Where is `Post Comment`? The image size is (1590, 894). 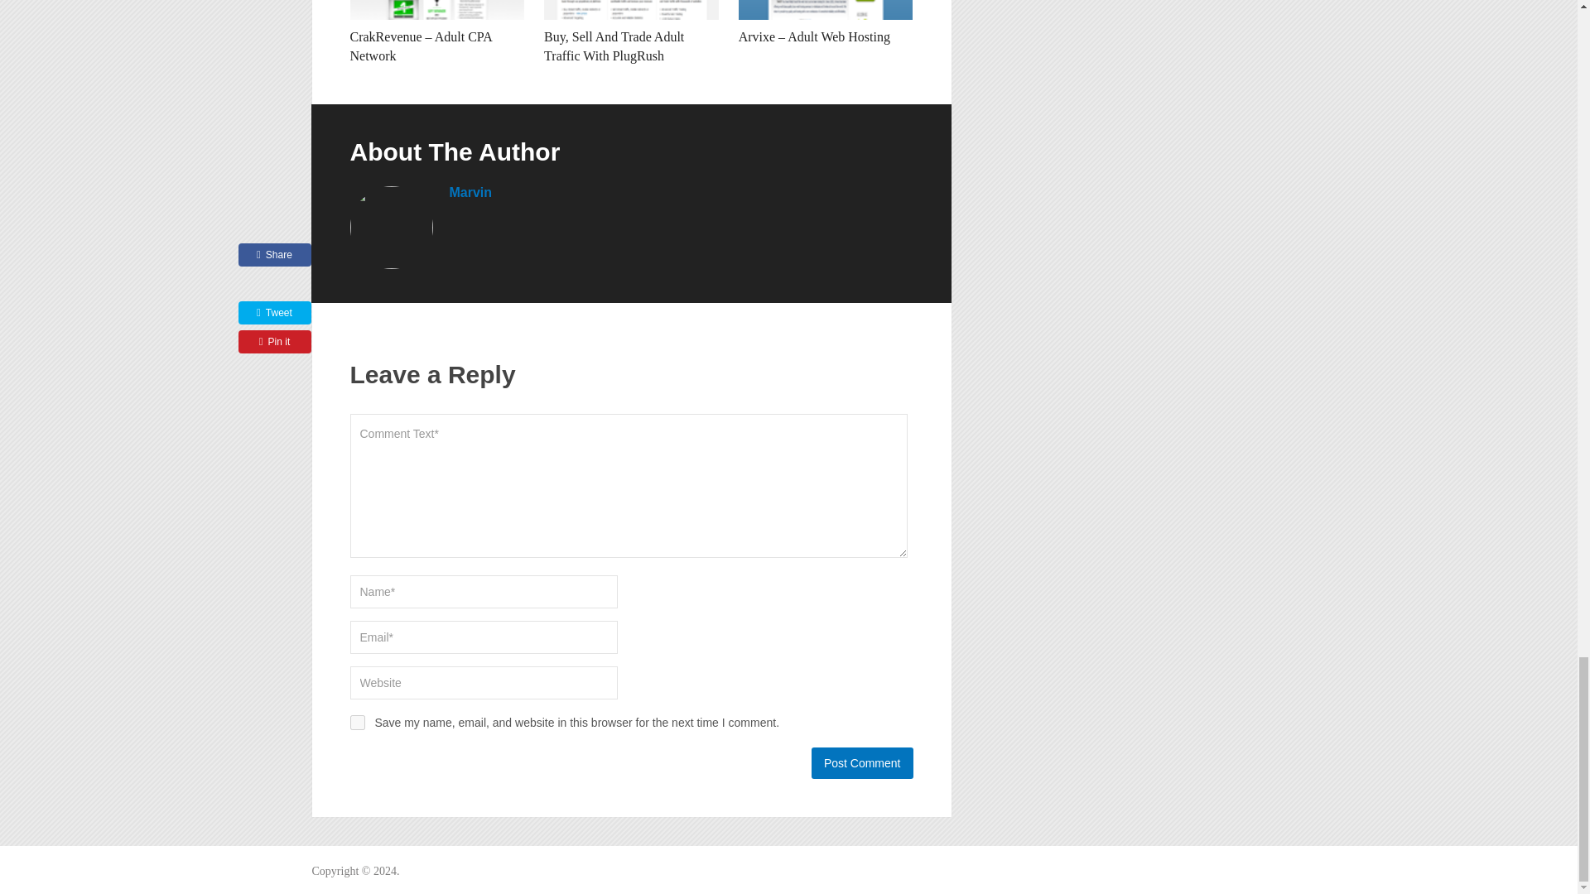
Post Comment is located at coordinates (861, 762).